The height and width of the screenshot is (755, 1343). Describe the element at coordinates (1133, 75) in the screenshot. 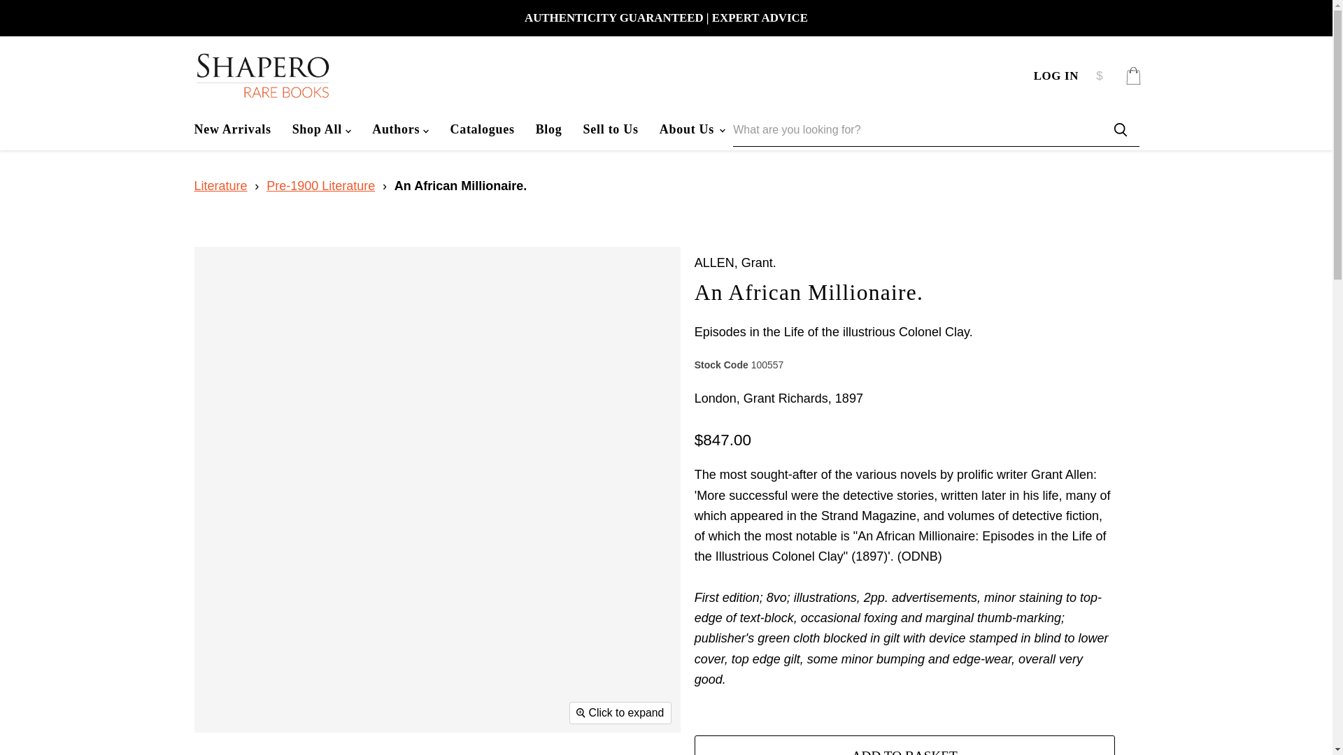

I see `View cart` at that location.